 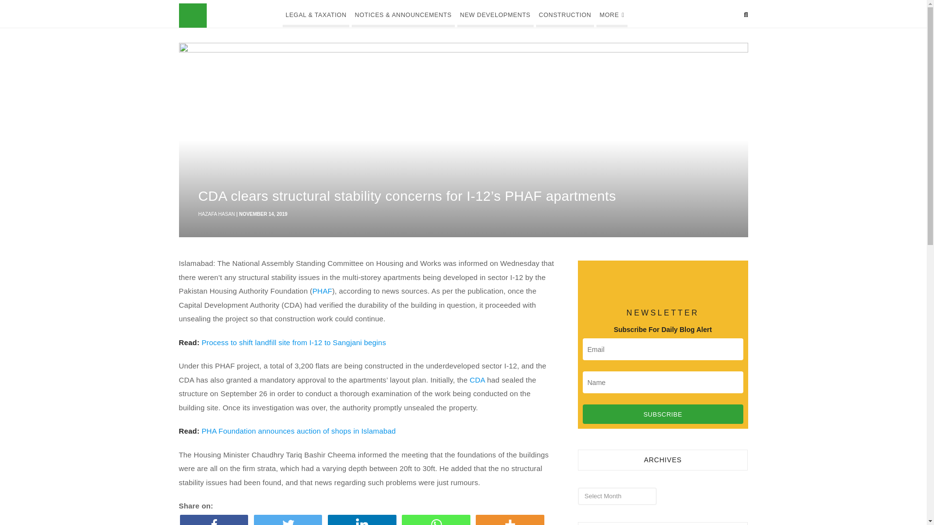 What do you see at coordinates (663, 414) in the screenshot?
I see `Subscribe` at bounding box center [663, 414].